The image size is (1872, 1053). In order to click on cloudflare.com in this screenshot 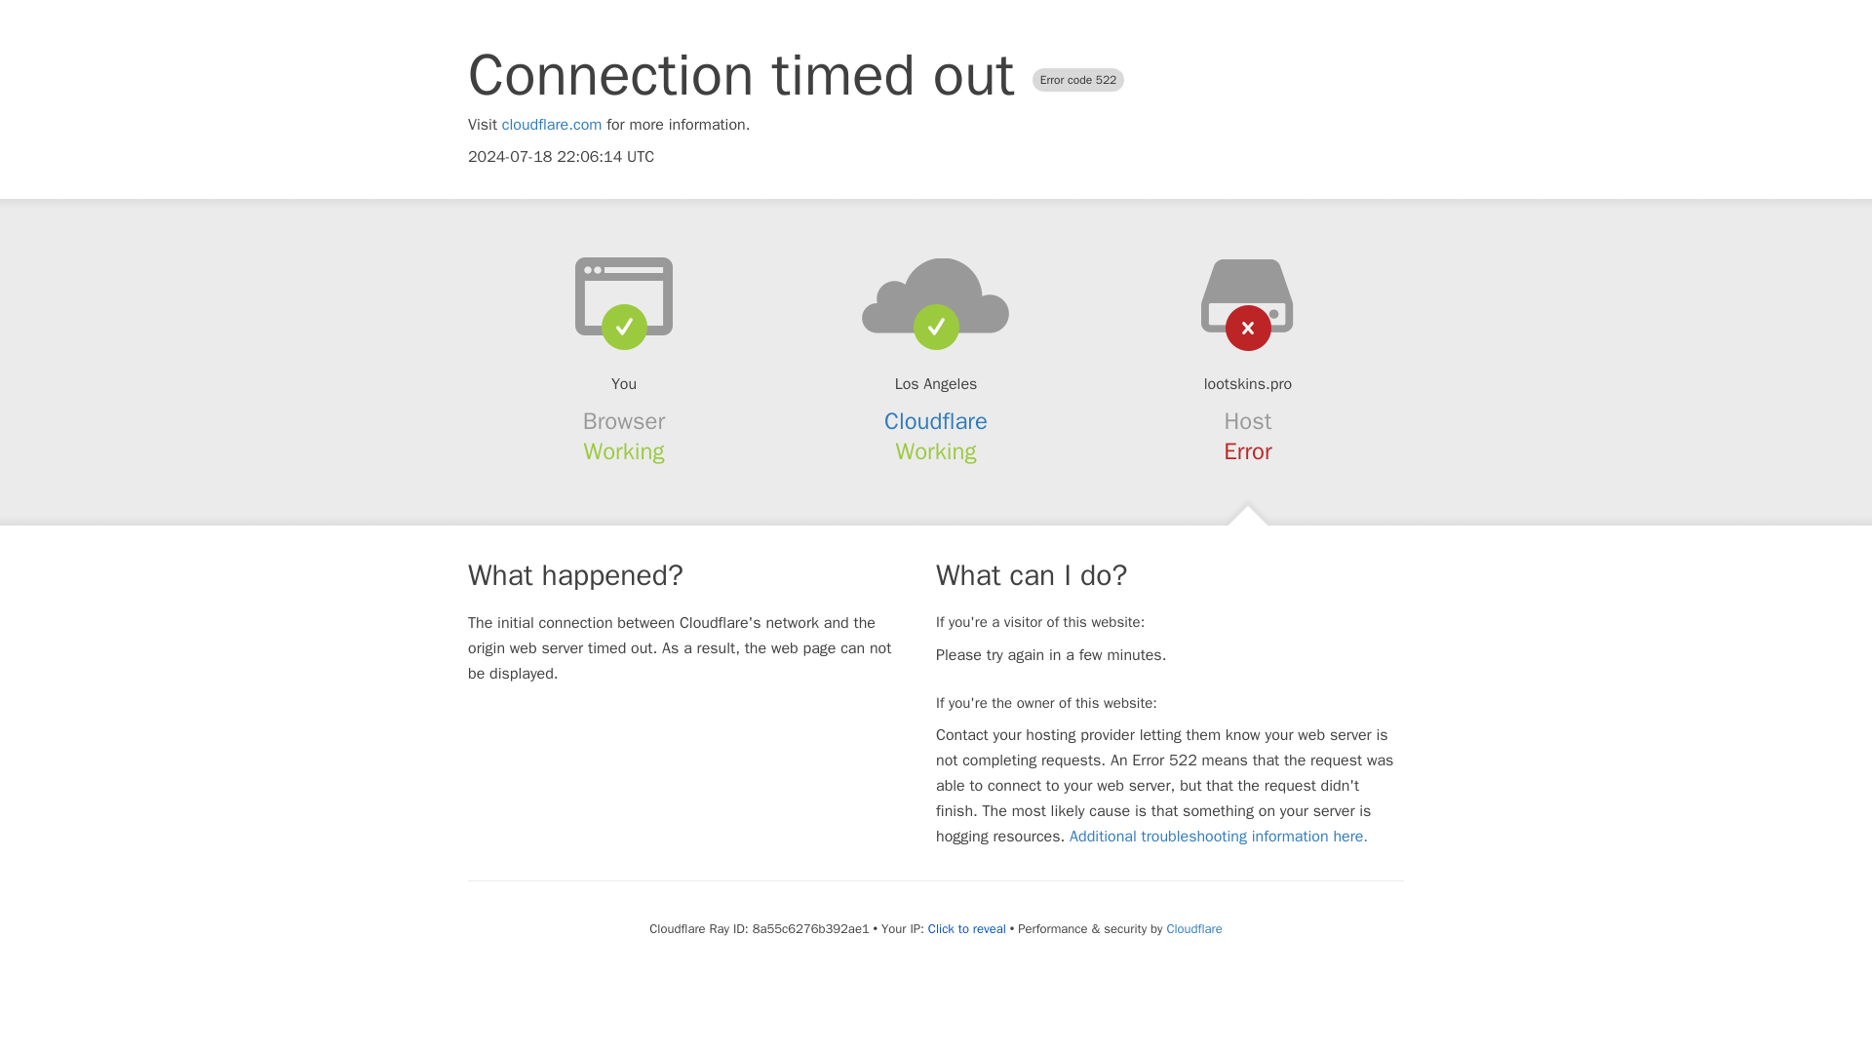, I will do `click(552, 125)`.